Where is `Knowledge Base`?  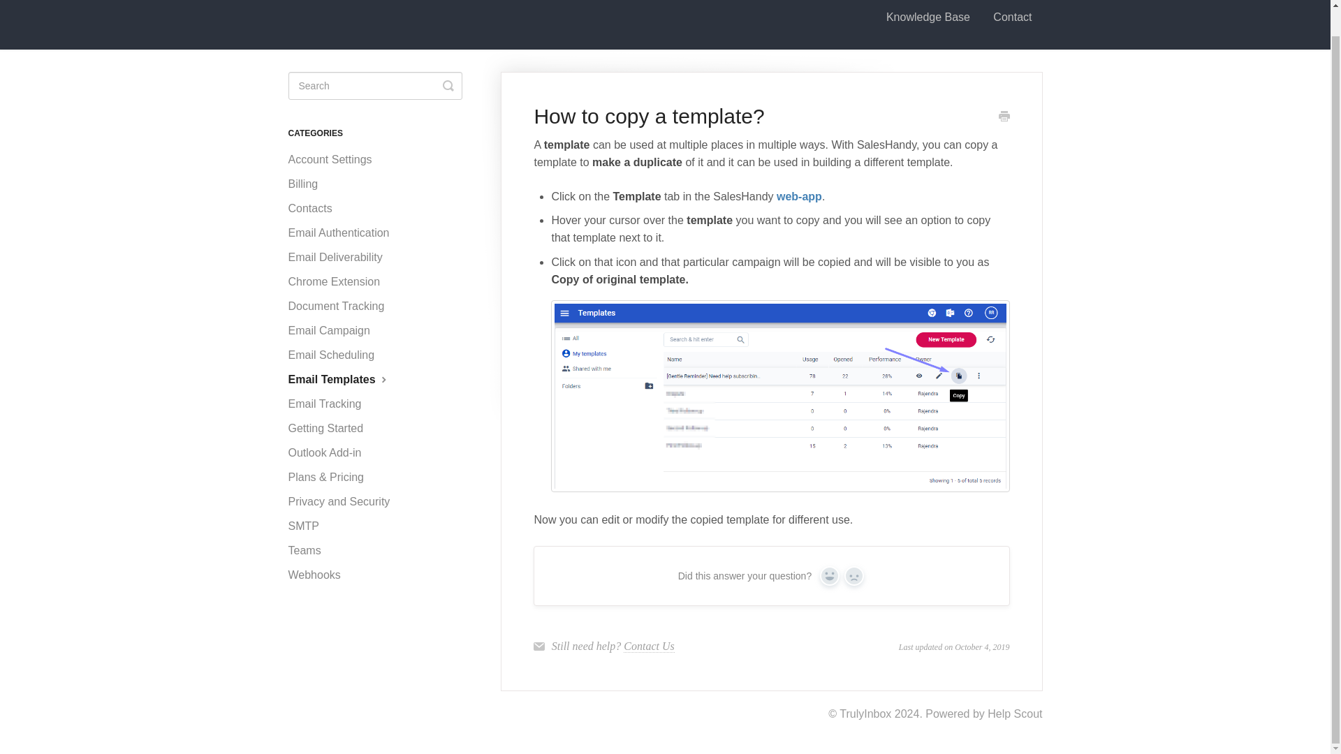 Knowledge Base is located at coordinates (928, 18).